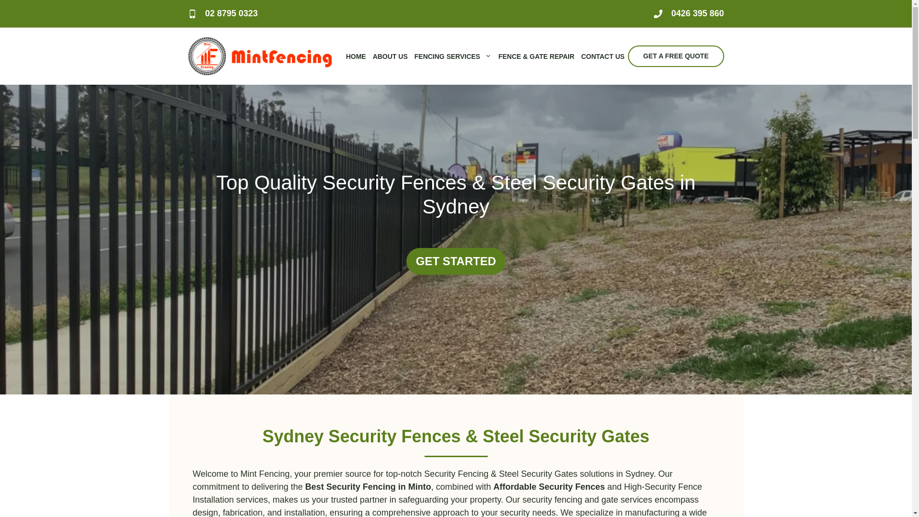 The image size is (919, 517). What do you see at coordinates (536, 56) in the screenshot?
I see `FENCE & GATE REPAIR` at bounding box center [536, 56].